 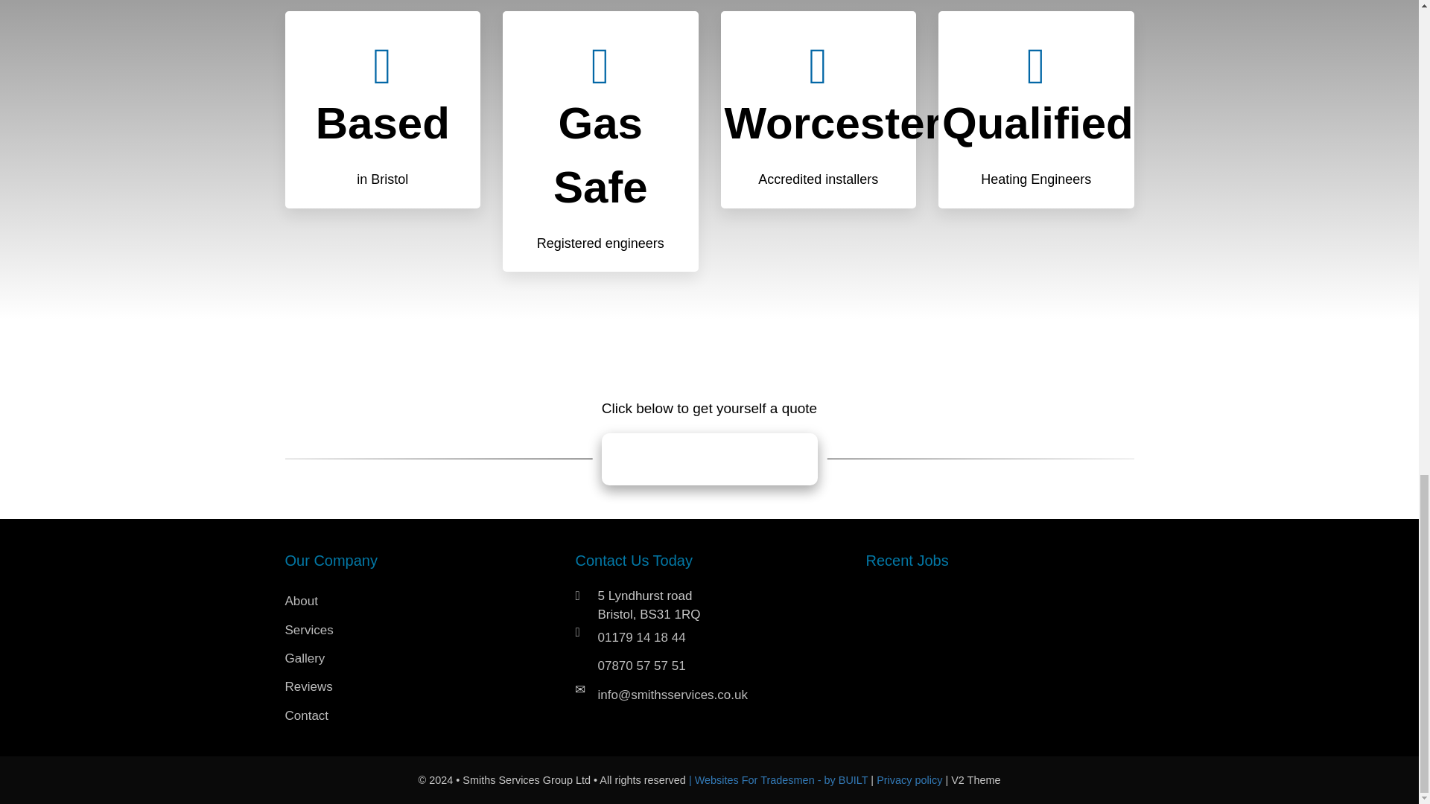 What do you see at coordinates (419, 686) in the screenshot?
I see `Reviews` at bounding box center [419, 686].